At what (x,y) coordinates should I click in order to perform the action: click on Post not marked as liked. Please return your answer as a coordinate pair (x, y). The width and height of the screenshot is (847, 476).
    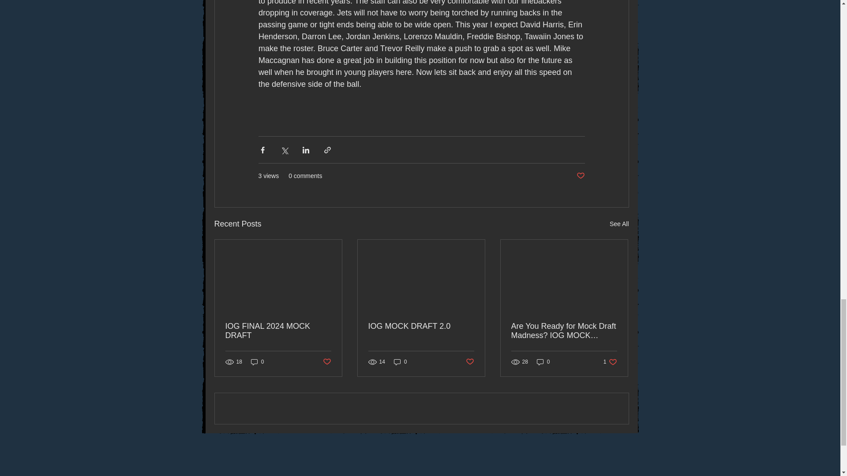
    Looking at the image, I should click on (470, 362).